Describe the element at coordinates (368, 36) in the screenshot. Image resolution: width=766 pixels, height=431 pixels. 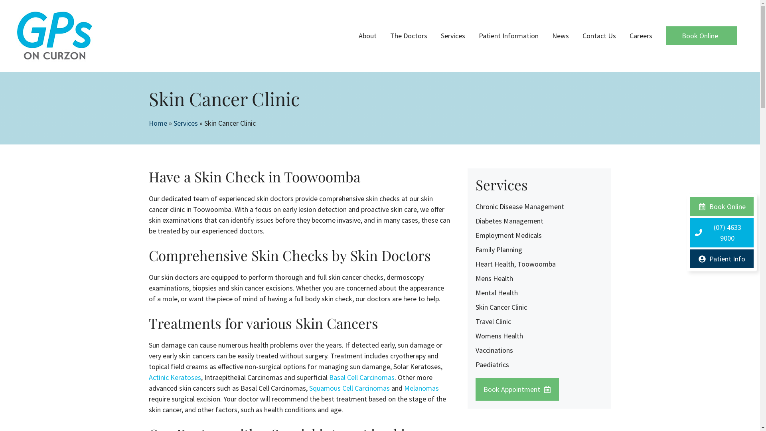
I see `About` at that location.